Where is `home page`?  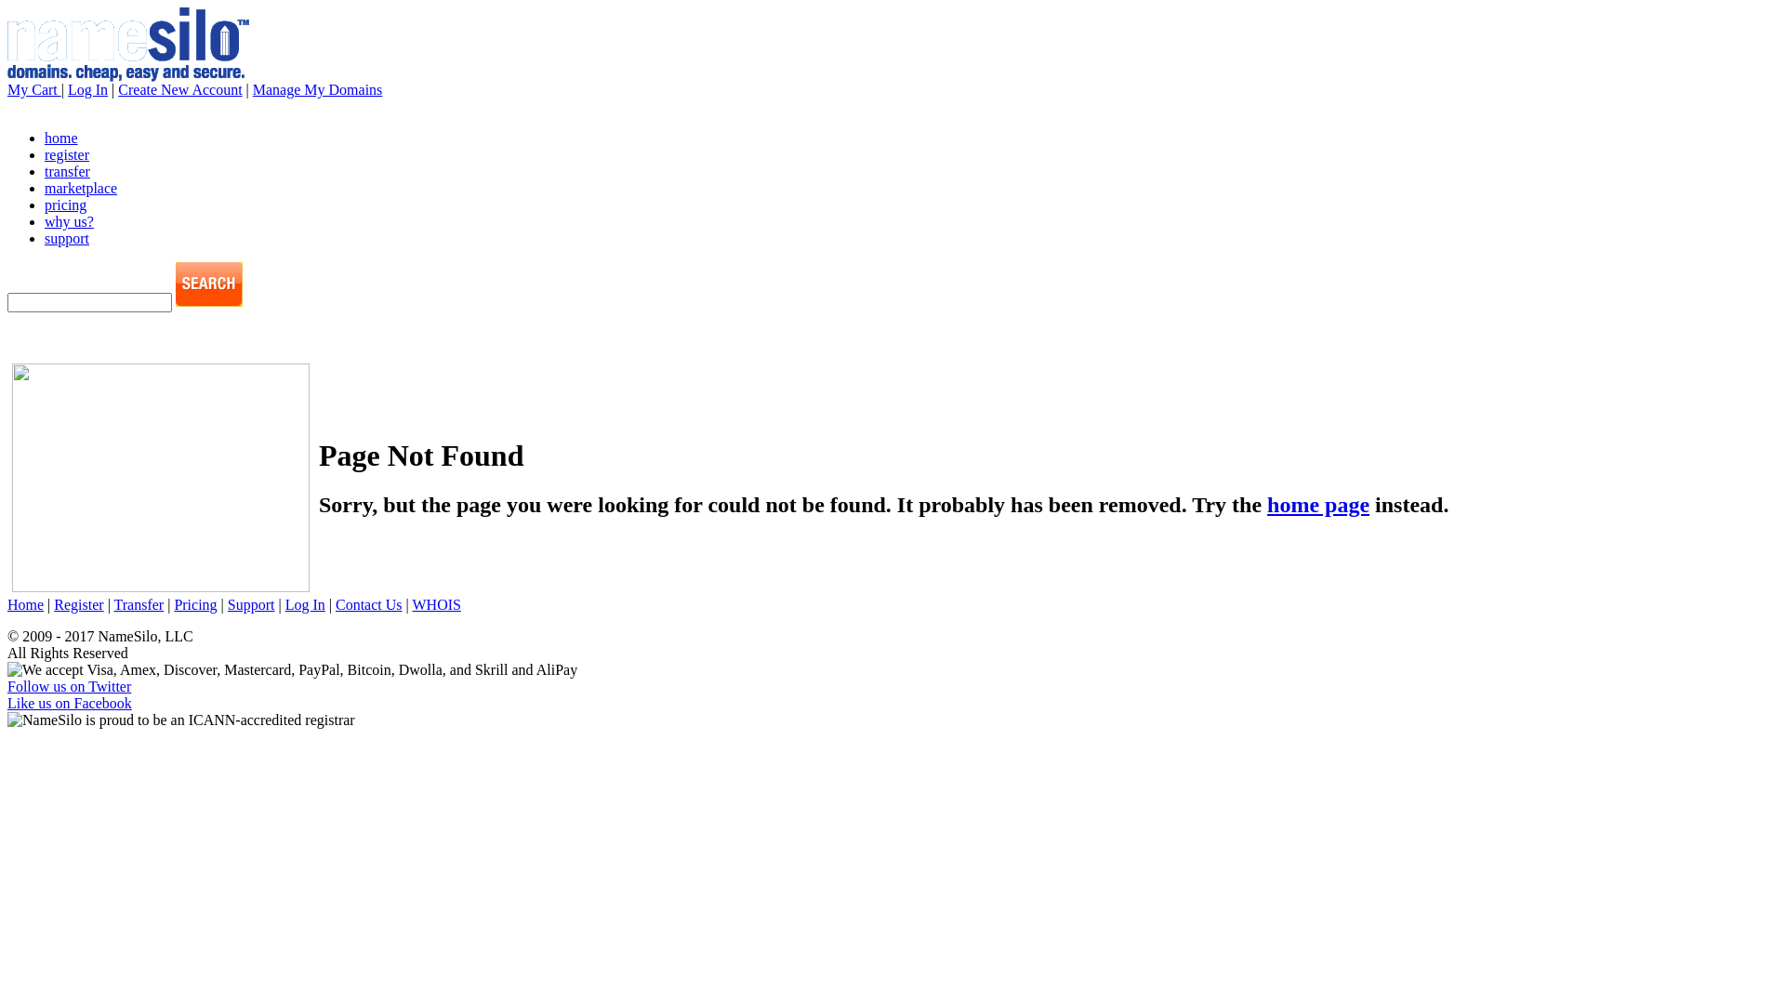
home page is located at coordinates (1318, 505).